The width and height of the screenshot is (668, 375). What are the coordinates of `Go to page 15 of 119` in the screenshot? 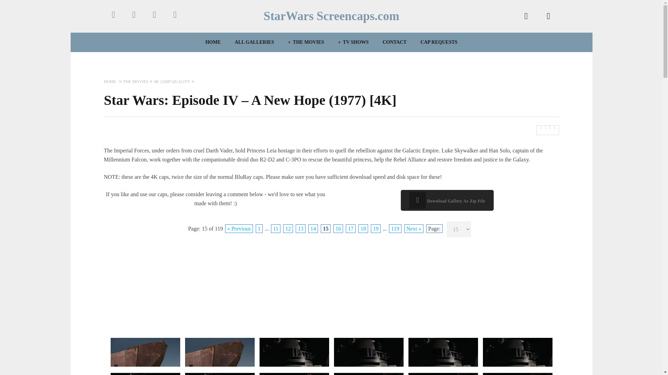 It's located at (326, 228).